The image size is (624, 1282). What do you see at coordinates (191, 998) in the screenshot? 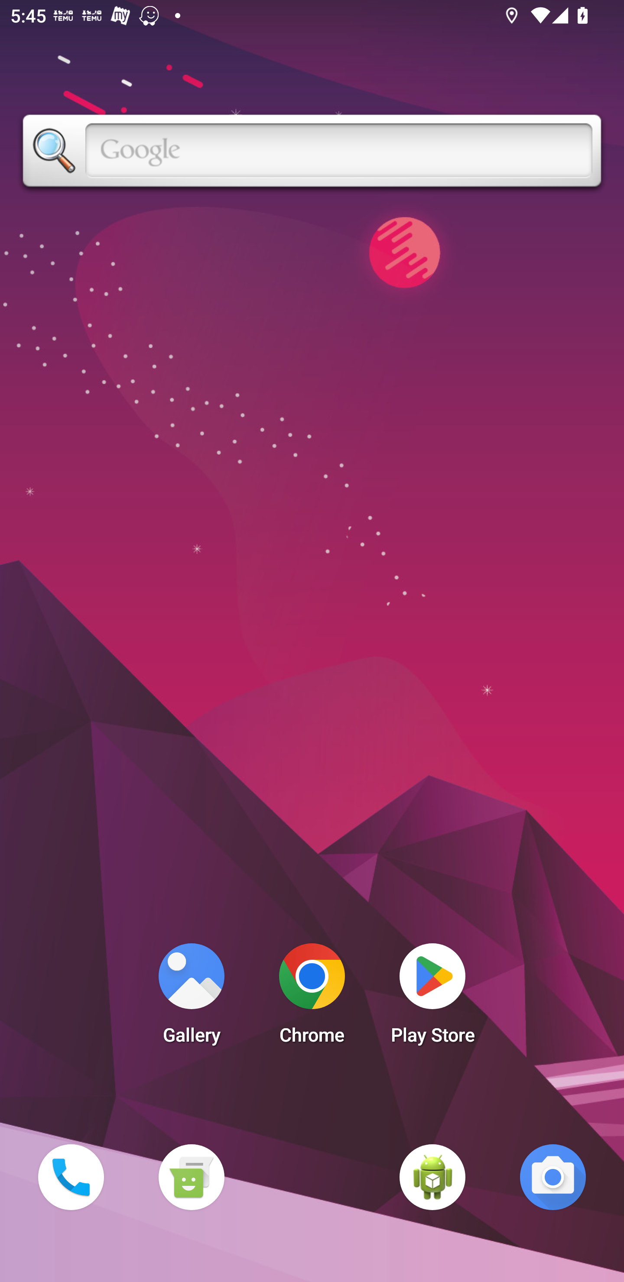
I see `Gallery` at bounding box center [191, 998].